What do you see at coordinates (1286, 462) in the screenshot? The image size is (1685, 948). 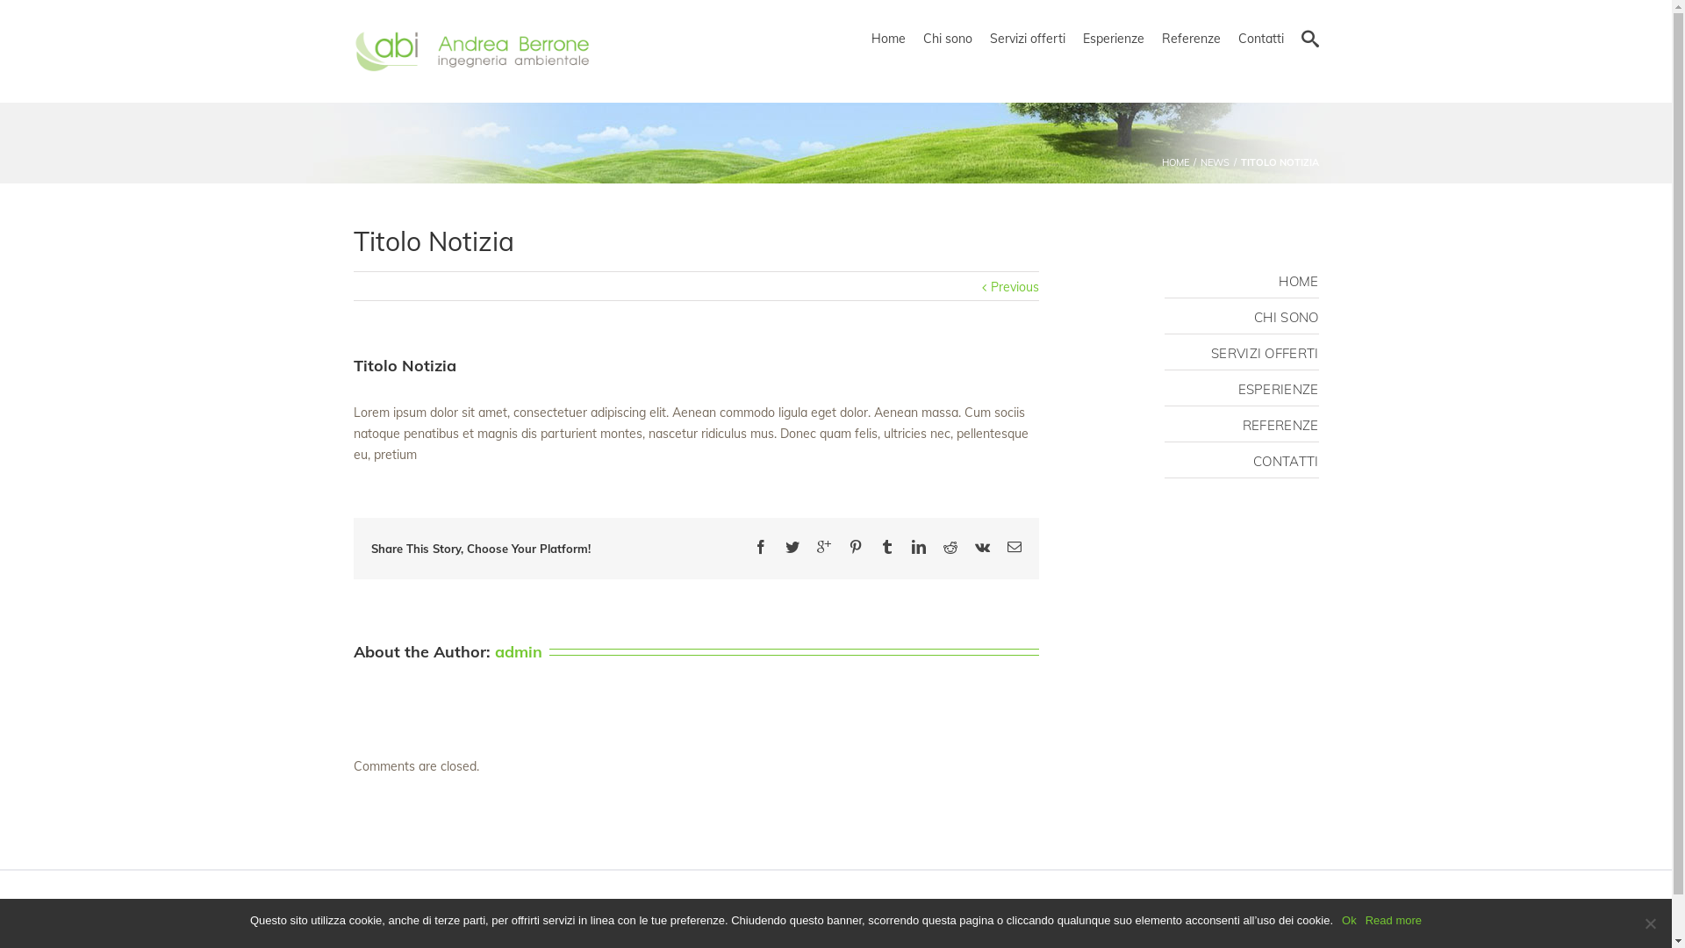 I see `CONTATTI` at bounding box center [1286, 462].